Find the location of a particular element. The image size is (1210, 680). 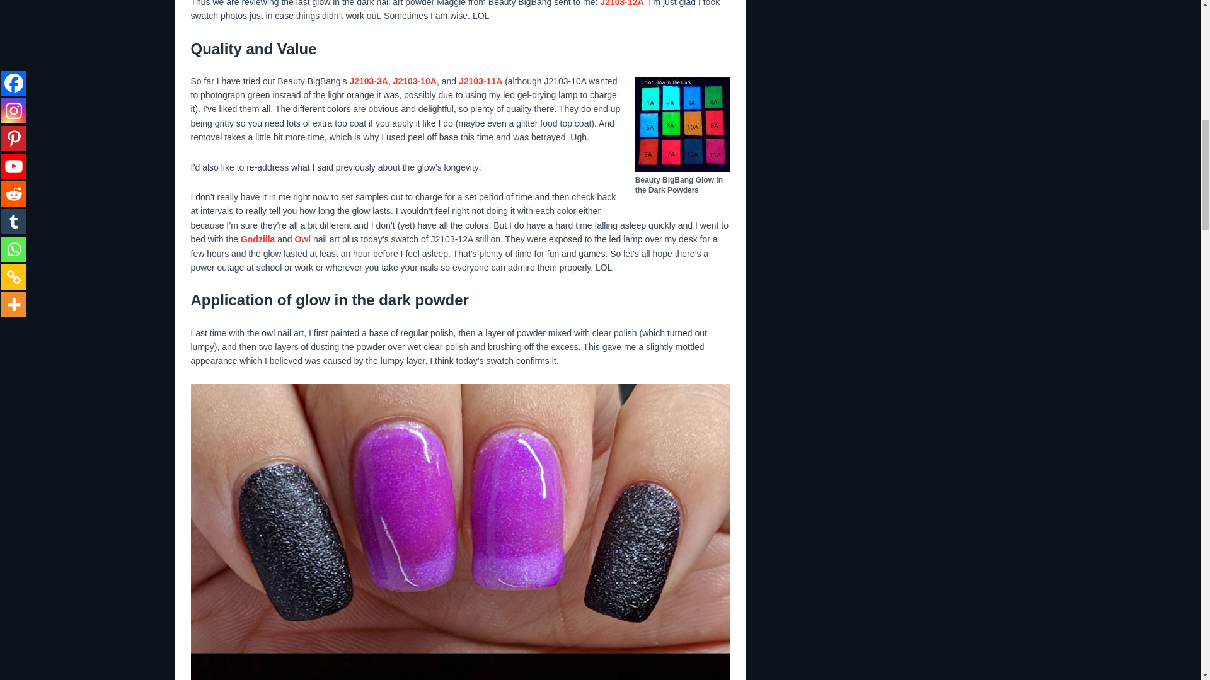

J2103-11A is located at coordinates (480, 81).